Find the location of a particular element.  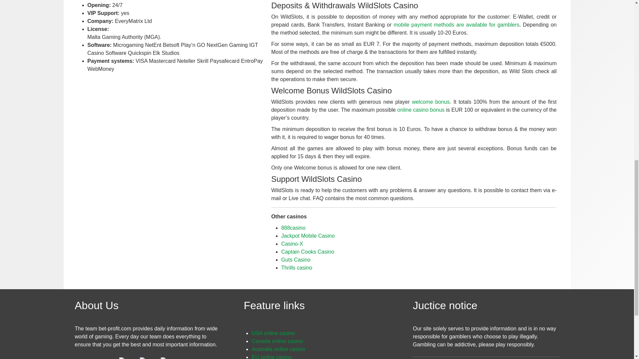

888casino is located at coordinates (293, 227).